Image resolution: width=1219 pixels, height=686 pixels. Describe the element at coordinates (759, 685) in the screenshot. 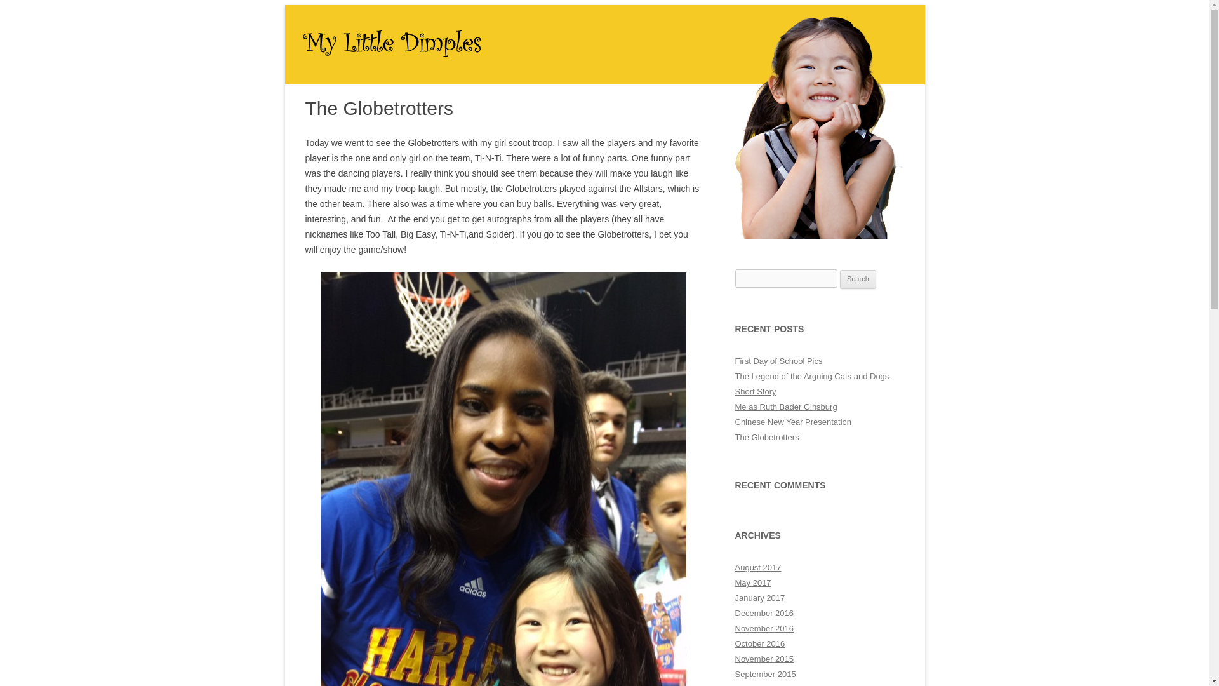

I see `January 2015` at that location.